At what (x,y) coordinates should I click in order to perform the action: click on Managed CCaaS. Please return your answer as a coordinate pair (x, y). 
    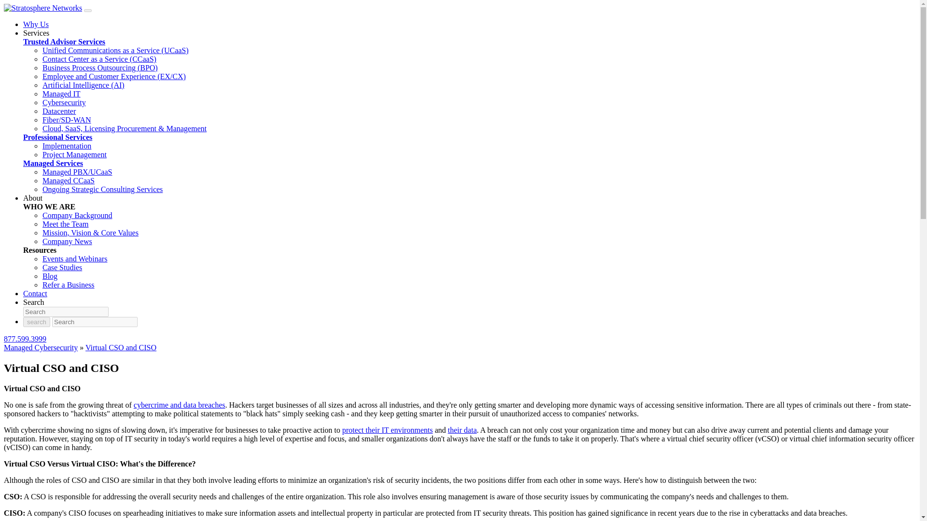
    Looking at the image, I should click on (69, 180).